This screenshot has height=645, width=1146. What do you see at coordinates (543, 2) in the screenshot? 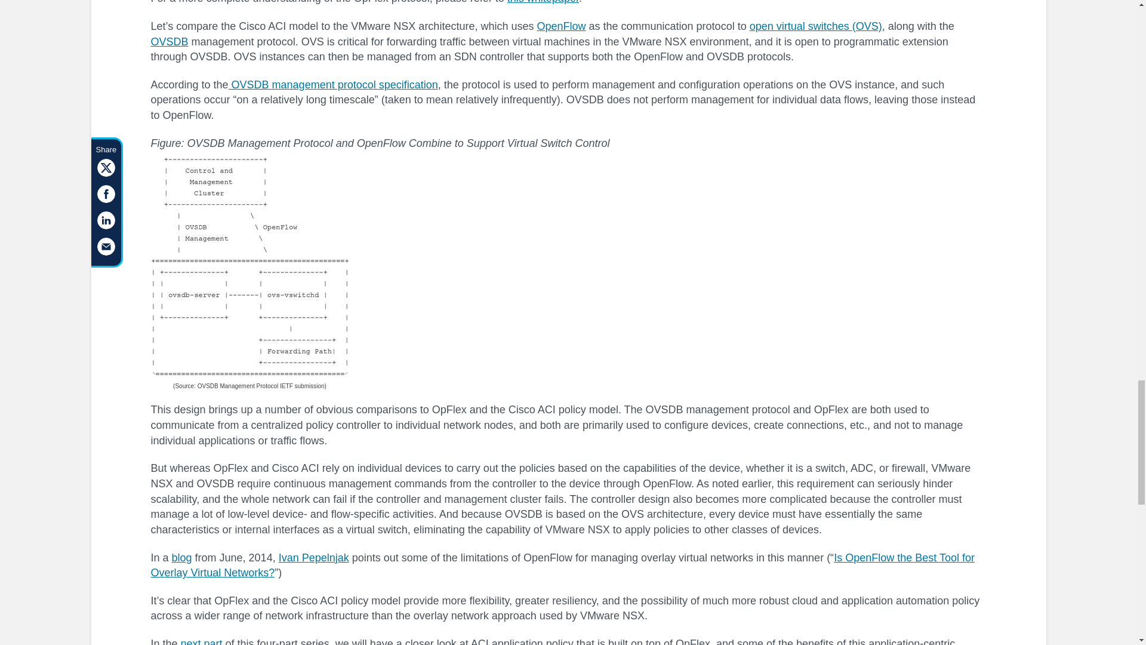
I see `this whitepaper` at bounding box center [543, 2].